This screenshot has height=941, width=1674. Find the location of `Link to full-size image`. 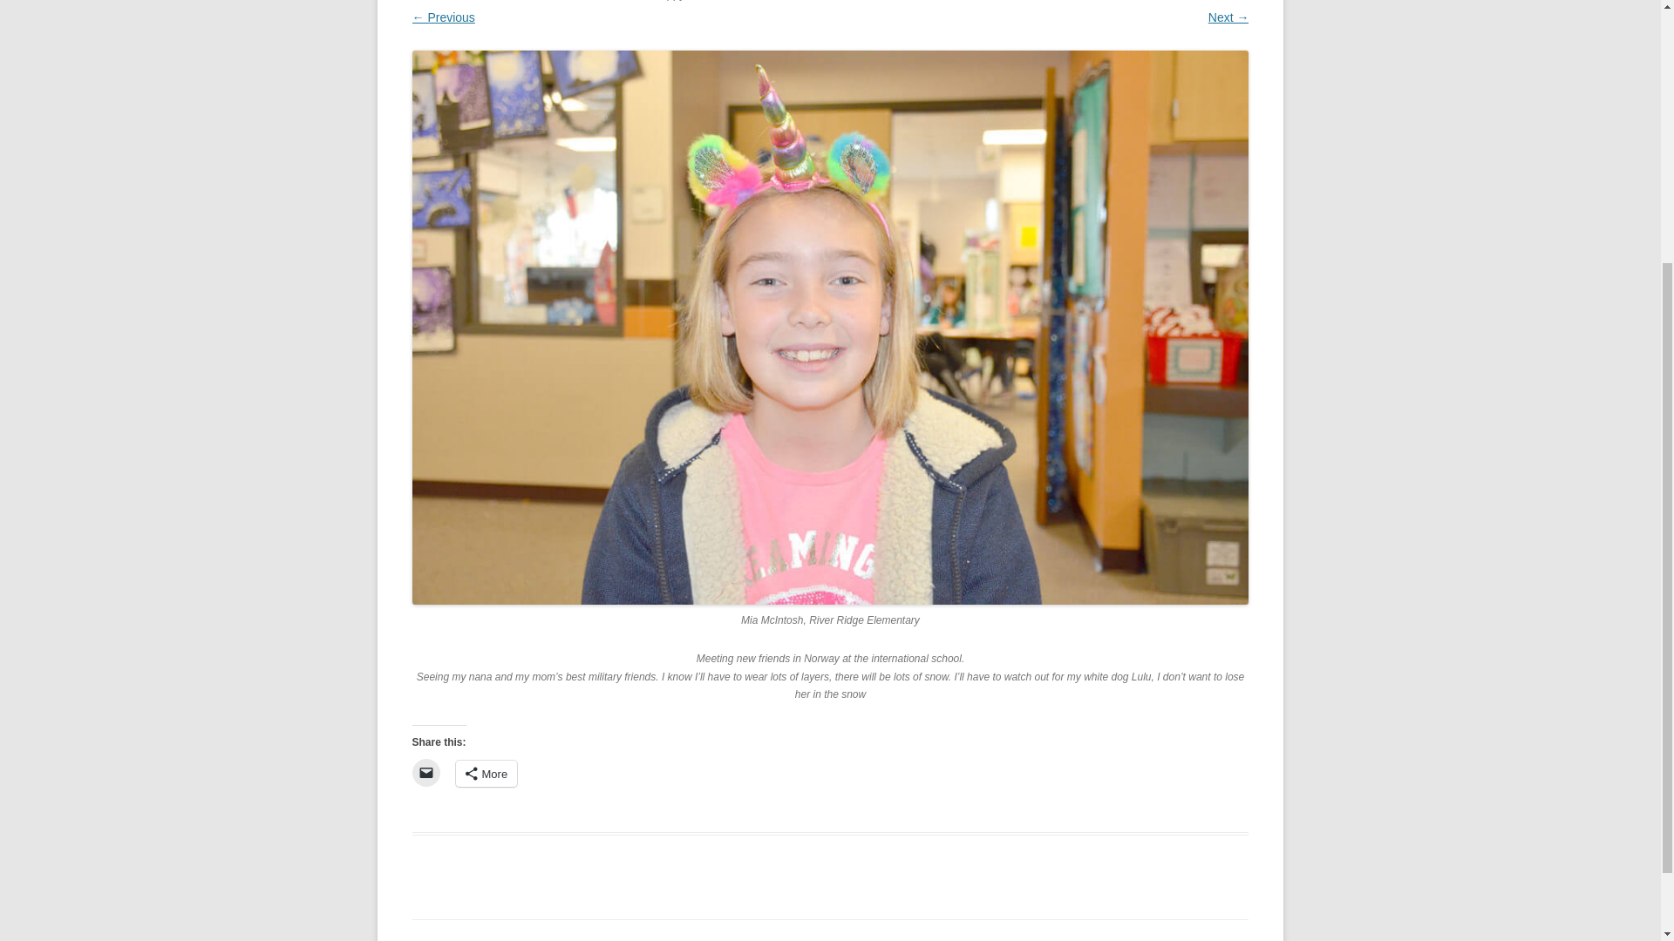

Link to full-size image is located at coordinates (607, 0).